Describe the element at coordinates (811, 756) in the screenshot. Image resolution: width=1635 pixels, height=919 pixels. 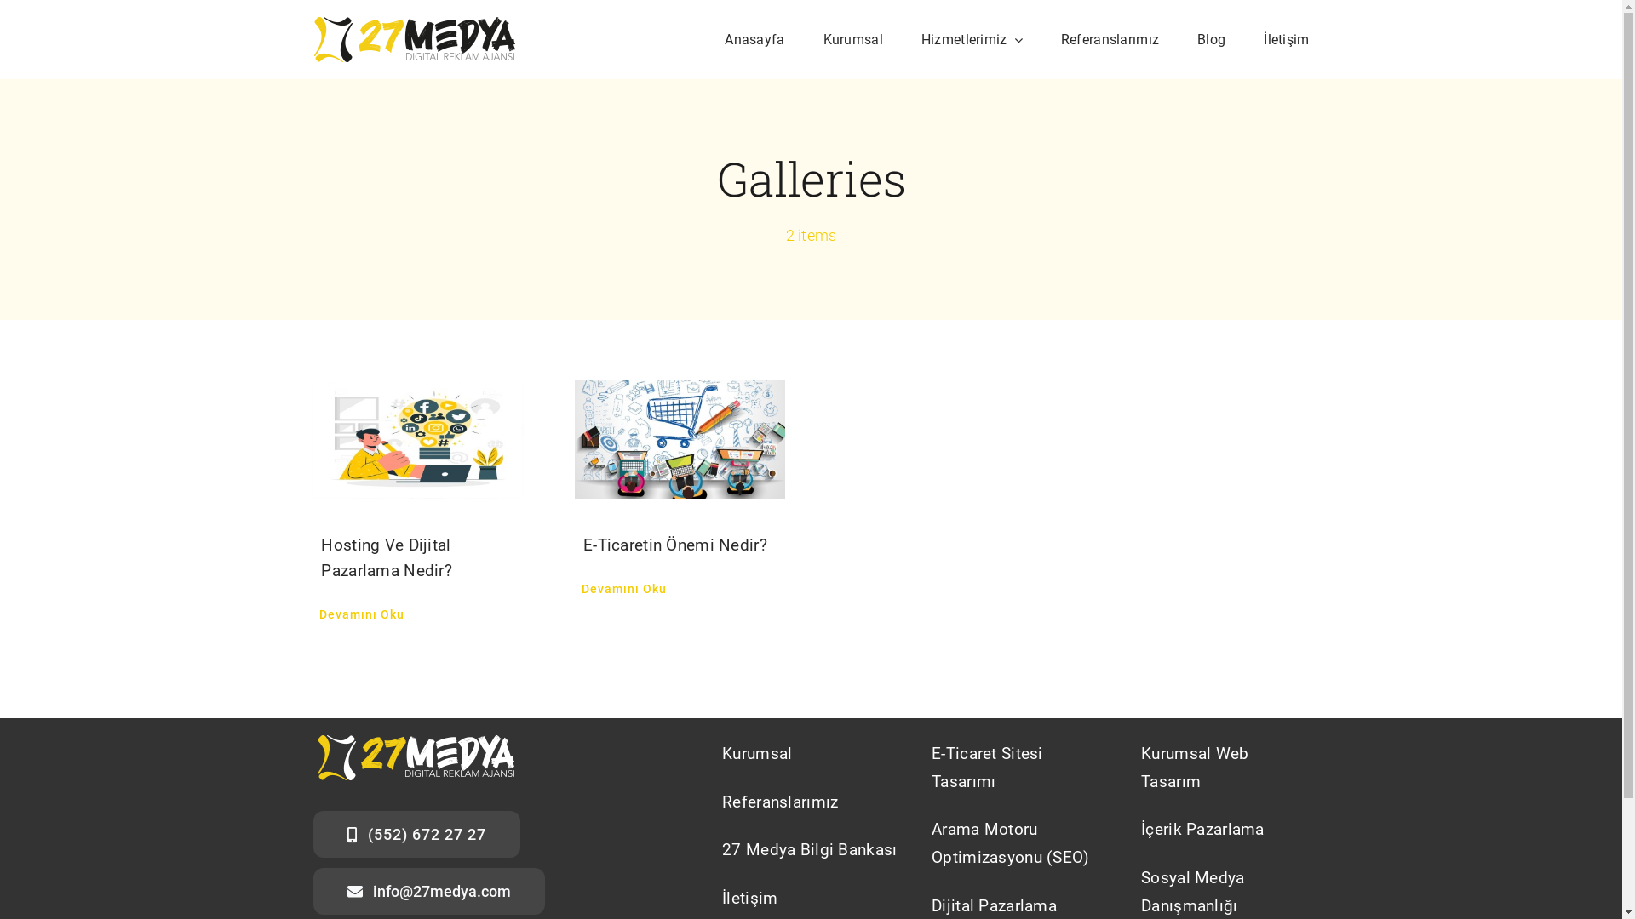
I see `Kurumsal` at that location.